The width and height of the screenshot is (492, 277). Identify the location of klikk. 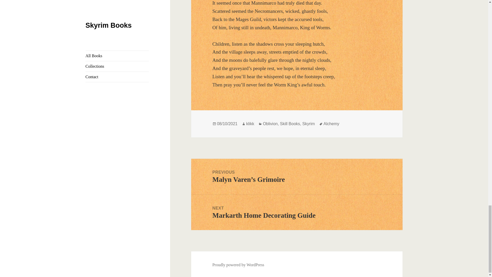
(250, 124).